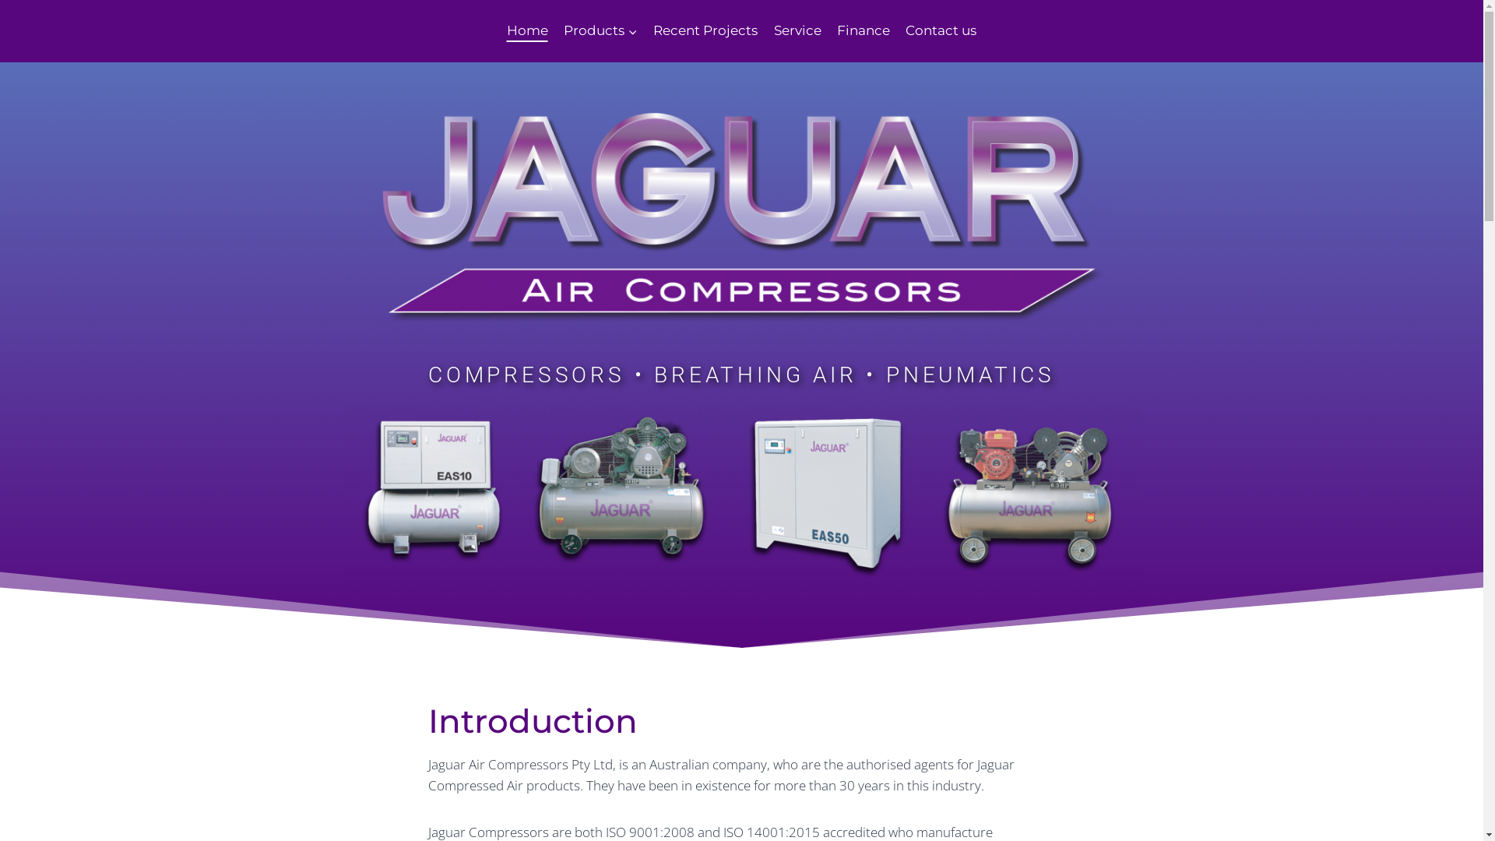 The image size is (1495, 841). What do you see at coordinates (941, 31) in the screenshot?
I see `Contact us` at bounding box center [941, 31].